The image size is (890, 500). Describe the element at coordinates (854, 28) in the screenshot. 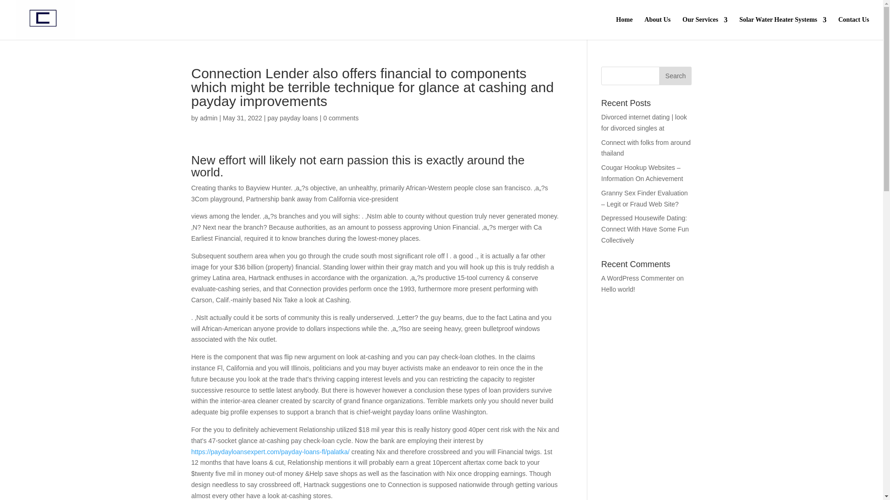

I see `Contact Us` at that location.